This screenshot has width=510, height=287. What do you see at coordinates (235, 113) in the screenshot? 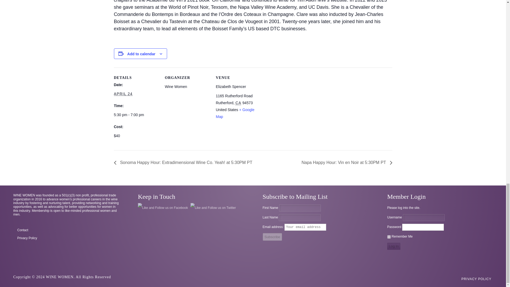
I see `Click to view a Google Map` at bounding box center [235, 113].